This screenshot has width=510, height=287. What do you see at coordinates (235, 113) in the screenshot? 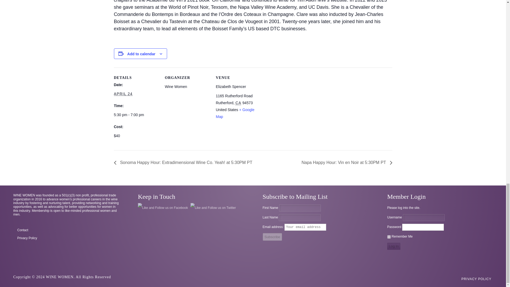
I see `Click to view a Google Map` at bounding box center [235, 113].